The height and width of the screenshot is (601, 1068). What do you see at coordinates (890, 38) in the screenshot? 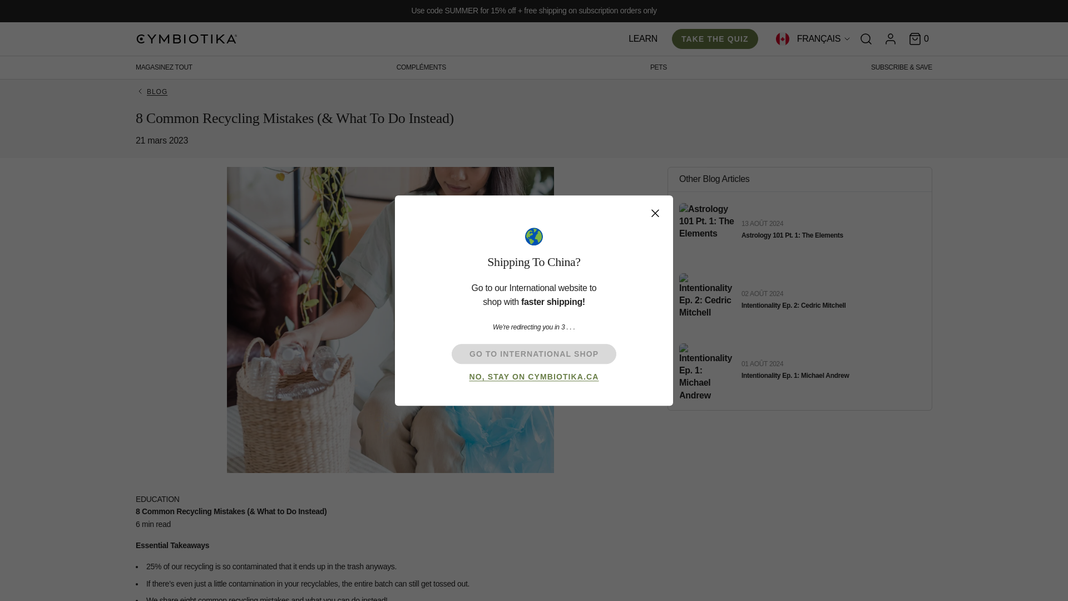
I see `Sign in` at bounding box center [890, 38].